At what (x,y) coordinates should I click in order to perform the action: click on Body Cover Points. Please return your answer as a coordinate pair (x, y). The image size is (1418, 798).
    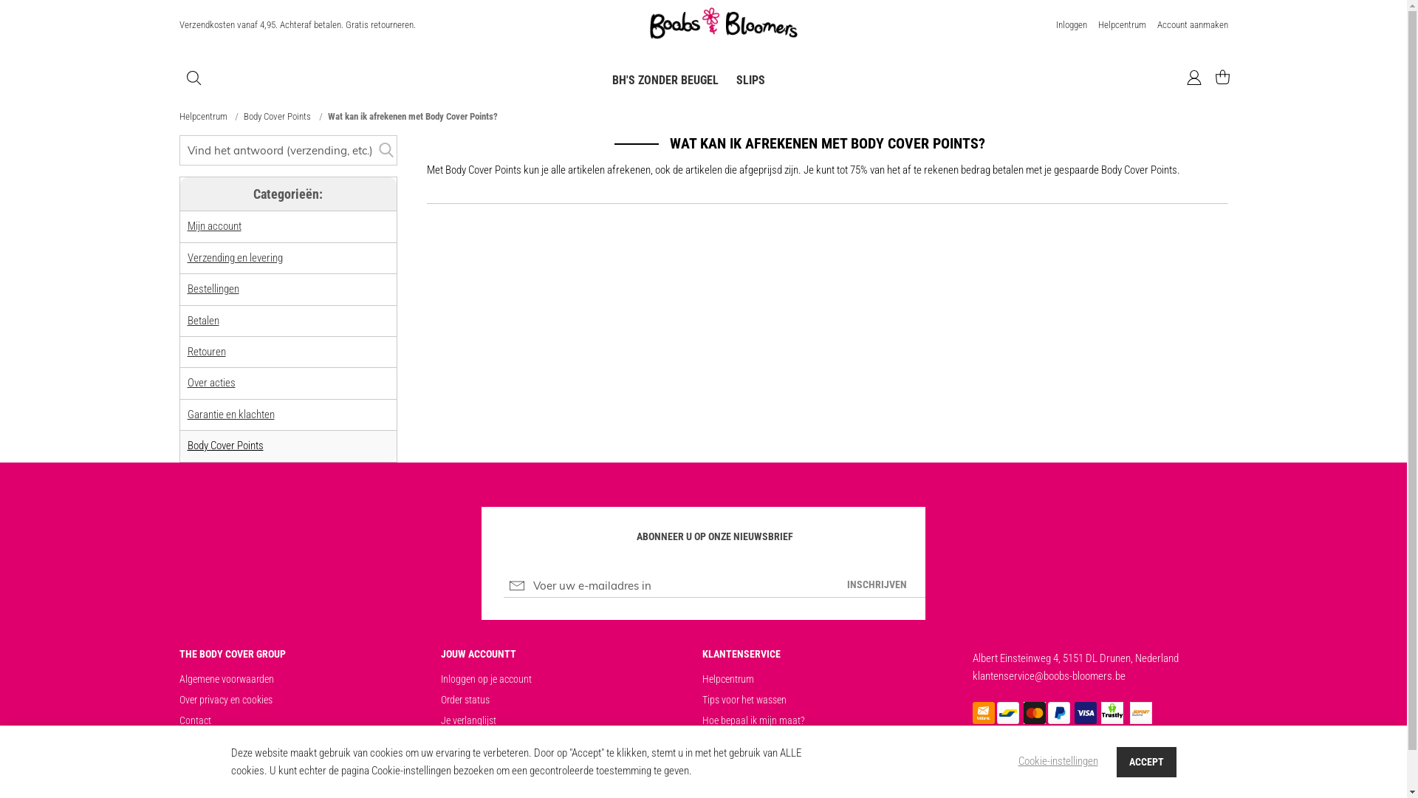
    Looking at the image, I should click on (278, 117).